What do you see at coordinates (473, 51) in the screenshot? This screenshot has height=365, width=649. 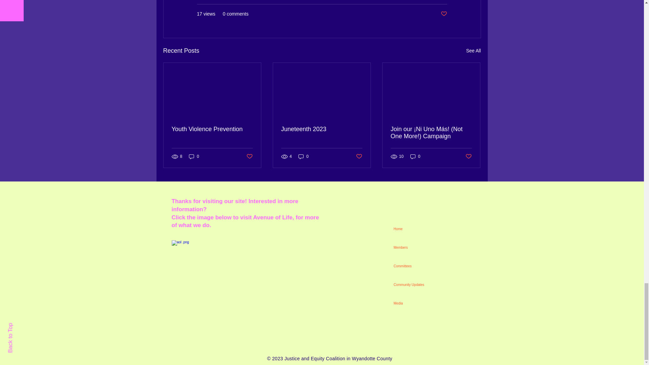 I see `See All` at bounding box center [473, 51].